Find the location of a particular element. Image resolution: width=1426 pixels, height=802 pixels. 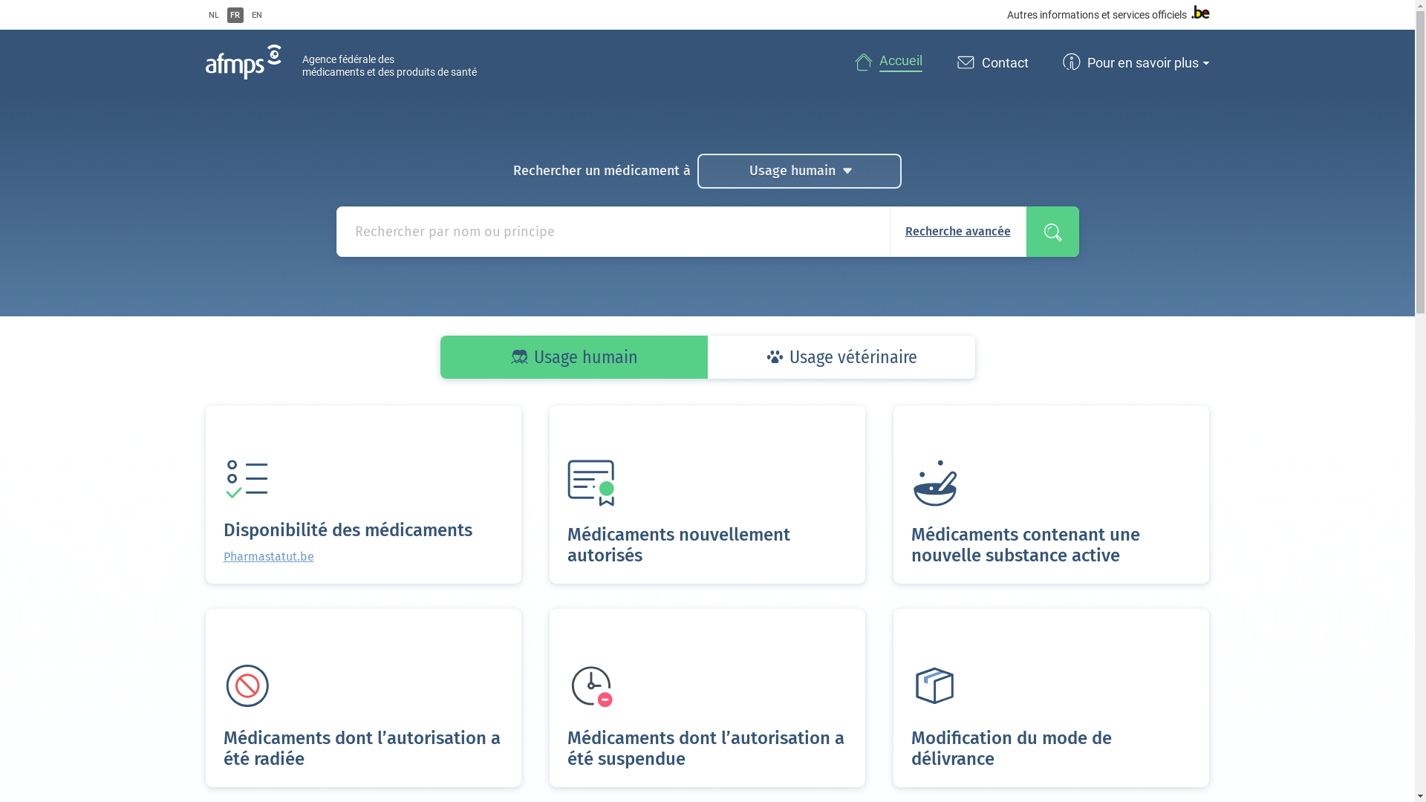

Contact is located at coordinates (991, 62).